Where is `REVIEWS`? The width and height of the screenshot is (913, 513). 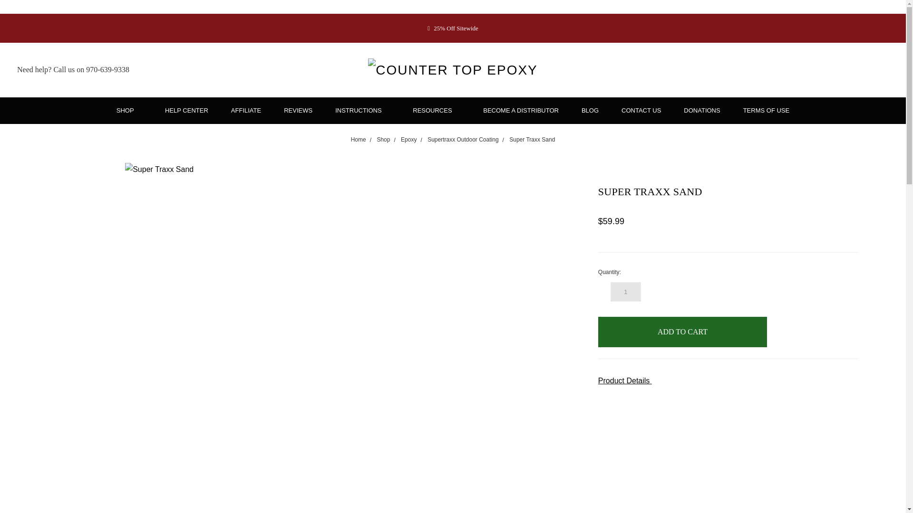
REVIEWS is located at coordinates (298, 110).